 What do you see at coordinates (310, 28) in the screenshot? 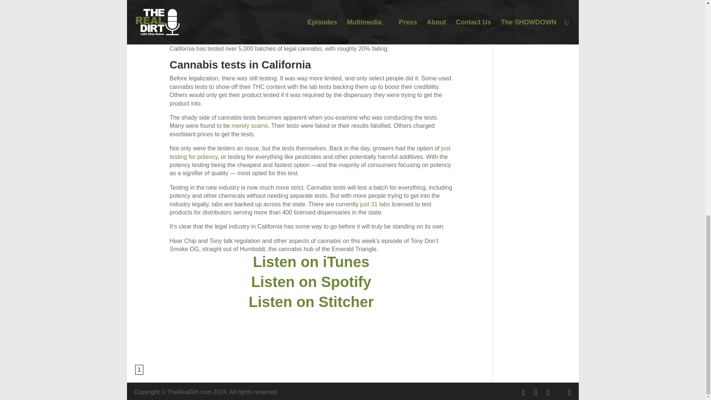
I see `one in five products have failed the cannabis tests` at bounding box center [310, 28].